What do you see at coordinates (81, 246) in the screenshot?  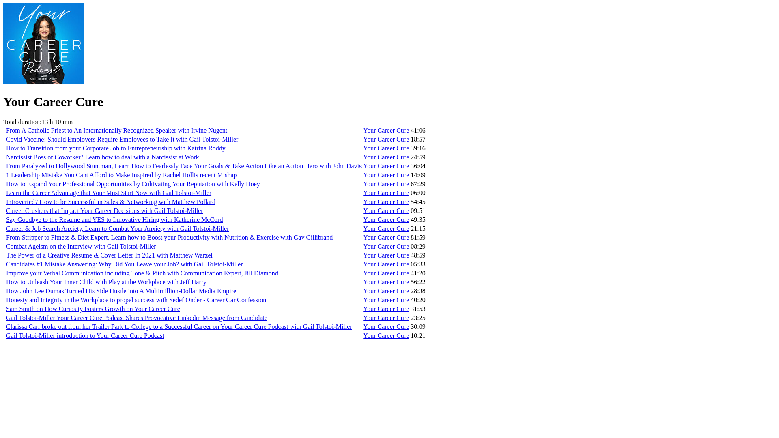 I see `Combat Ageism on the Interview with Gail Tolstoi-Miller` at bounding box center [81, 246].